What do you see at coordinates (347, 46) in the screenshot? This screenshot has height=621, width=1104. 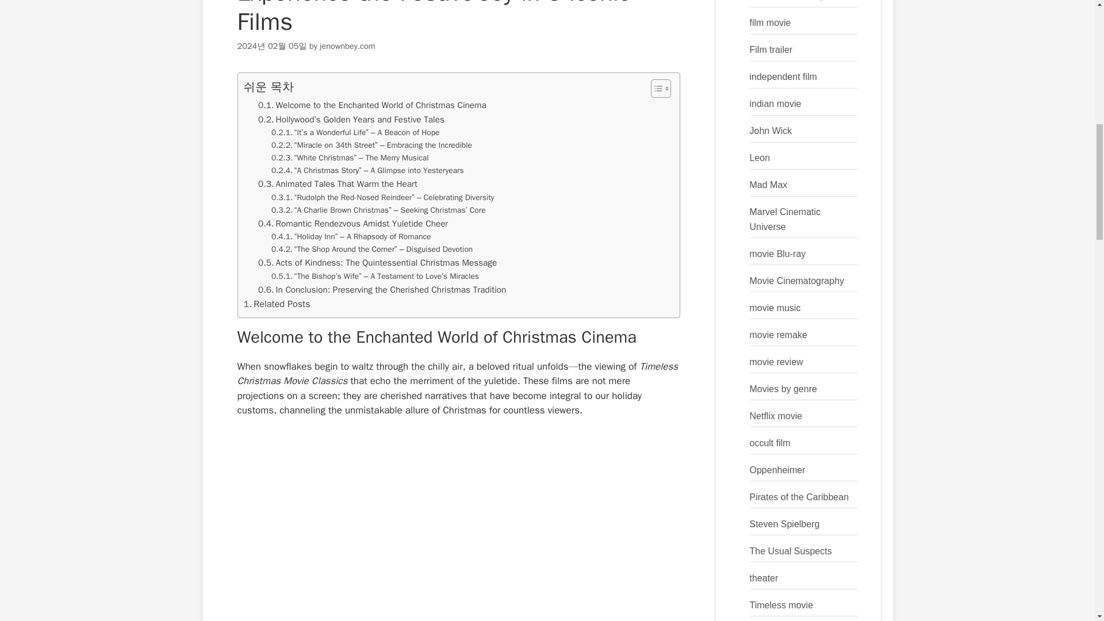 I see `jenownbey.com` at bounding box center [347, 46].